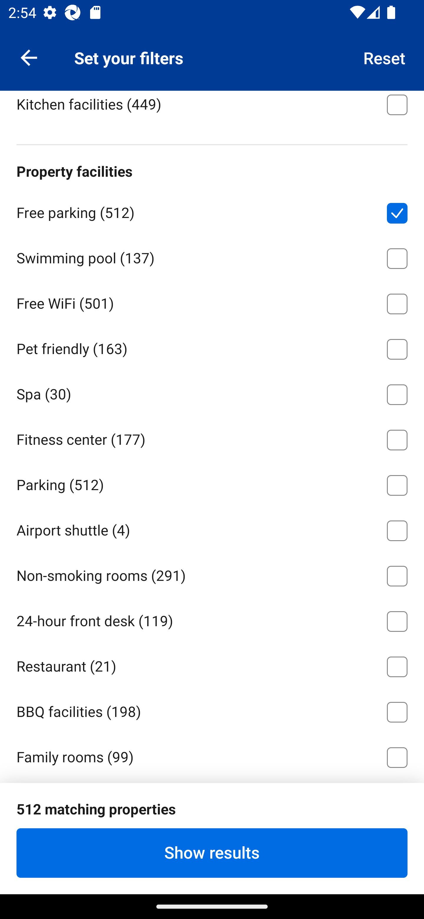 This screenshot has height=919, width=424. I want to click on Navigate up, so click(29, 57).